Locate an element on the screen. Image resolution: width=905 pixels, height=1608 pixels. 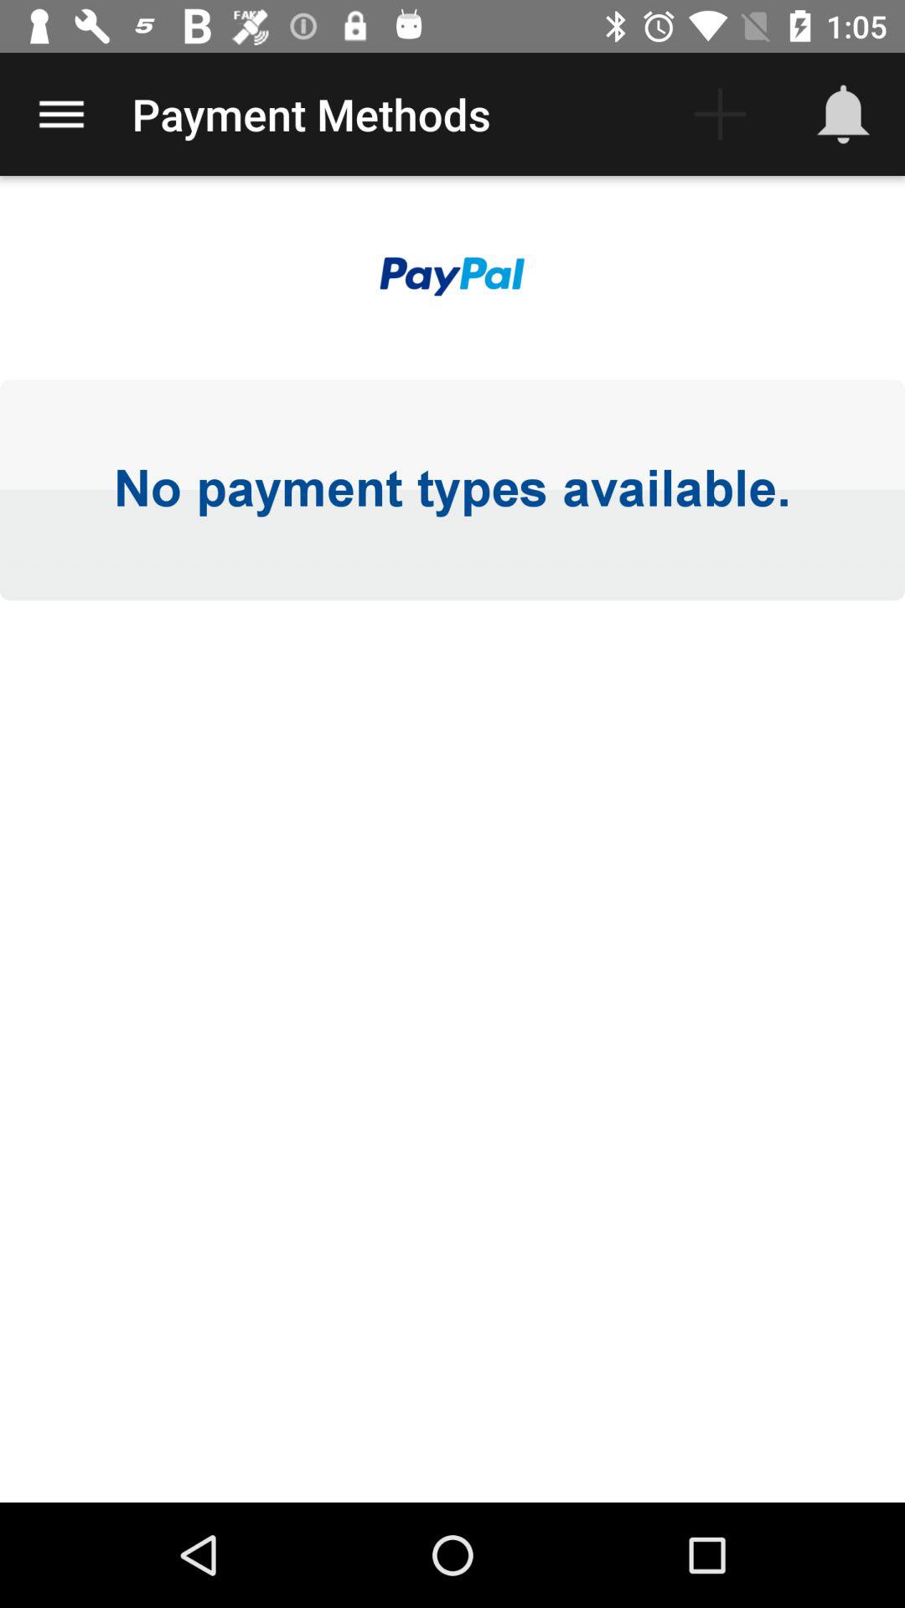
press the item to the left of the payment methods item is located at coordinates (61, 114).